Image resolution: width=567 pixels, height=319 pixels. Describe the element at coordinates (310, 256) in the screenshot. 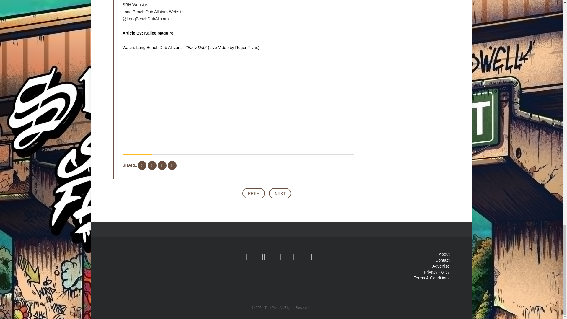

I see `spotify` at that location.